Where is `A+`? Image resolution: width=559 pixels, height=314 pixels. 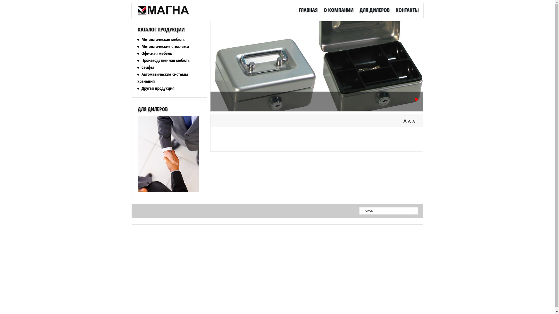 A+ is located at coordinates (405, 121).